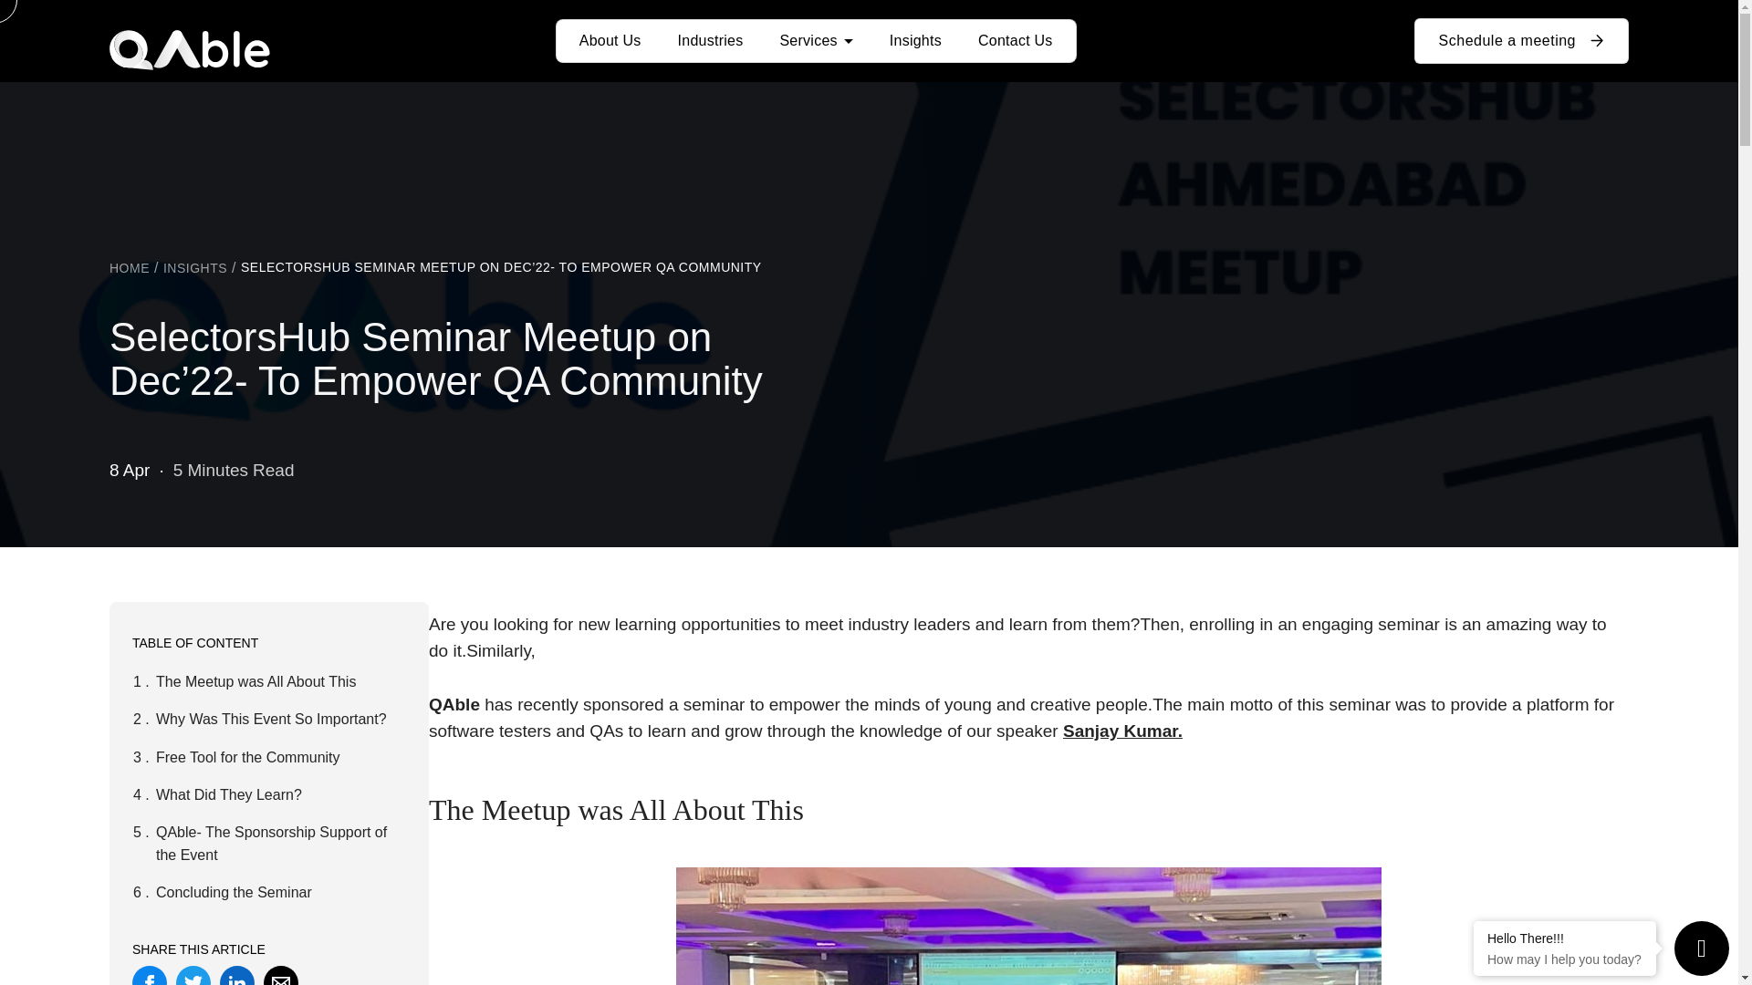  Describe the element at coordinates (610, 40) in the screenshot. I see `About Us` at that location.